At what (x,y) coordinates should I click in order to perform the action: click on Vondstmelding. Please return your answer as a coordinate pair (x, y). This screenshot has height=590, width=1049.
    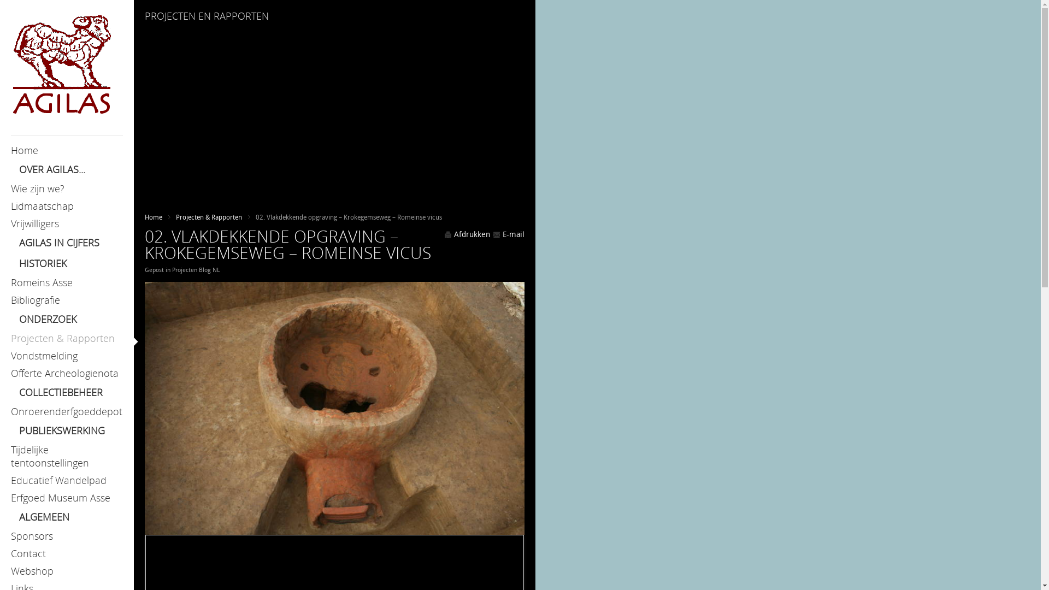
    Looking at the image, I should click on (67, 356).